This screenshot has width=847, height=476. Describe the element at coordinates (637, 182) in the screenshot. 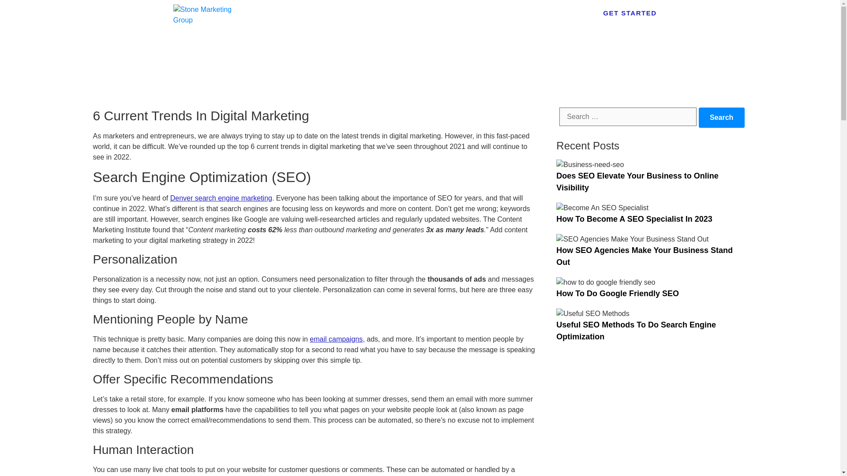

I see `Does SEO Elevate Your Business to Online Visibility` at that location.